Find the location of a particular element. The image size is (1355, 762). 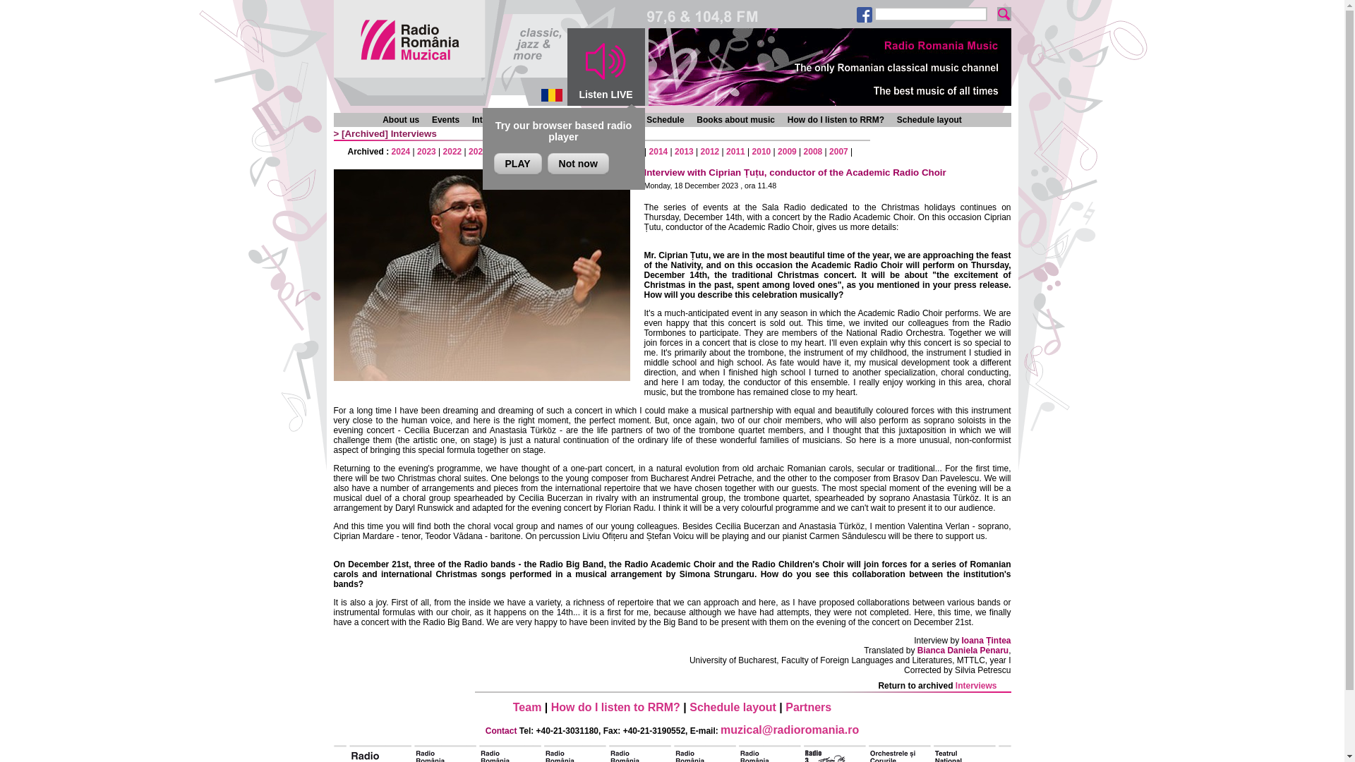

2012 is located at coordinates (710, 152).